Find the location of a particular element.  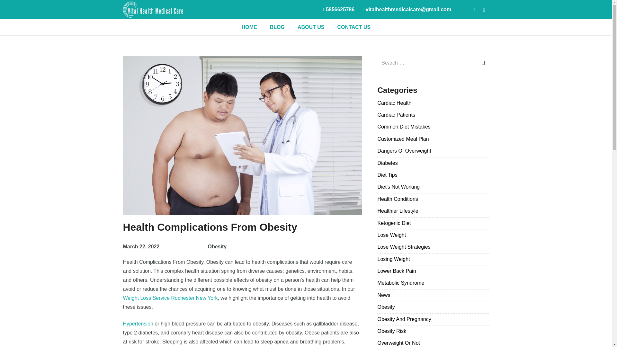

5856625786 is located at coordinates (338, 9).